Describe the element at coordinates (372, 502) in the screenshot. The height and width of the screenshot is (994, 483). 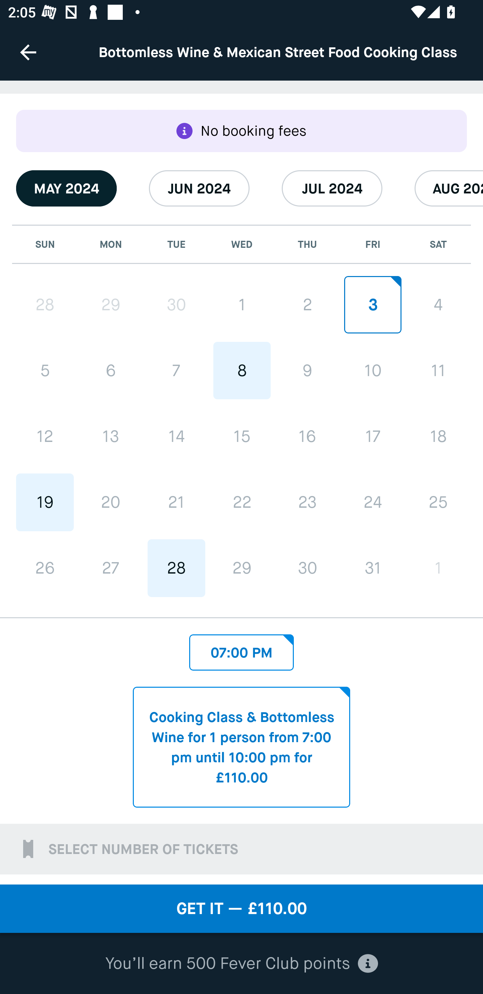
I see `24` at that location.